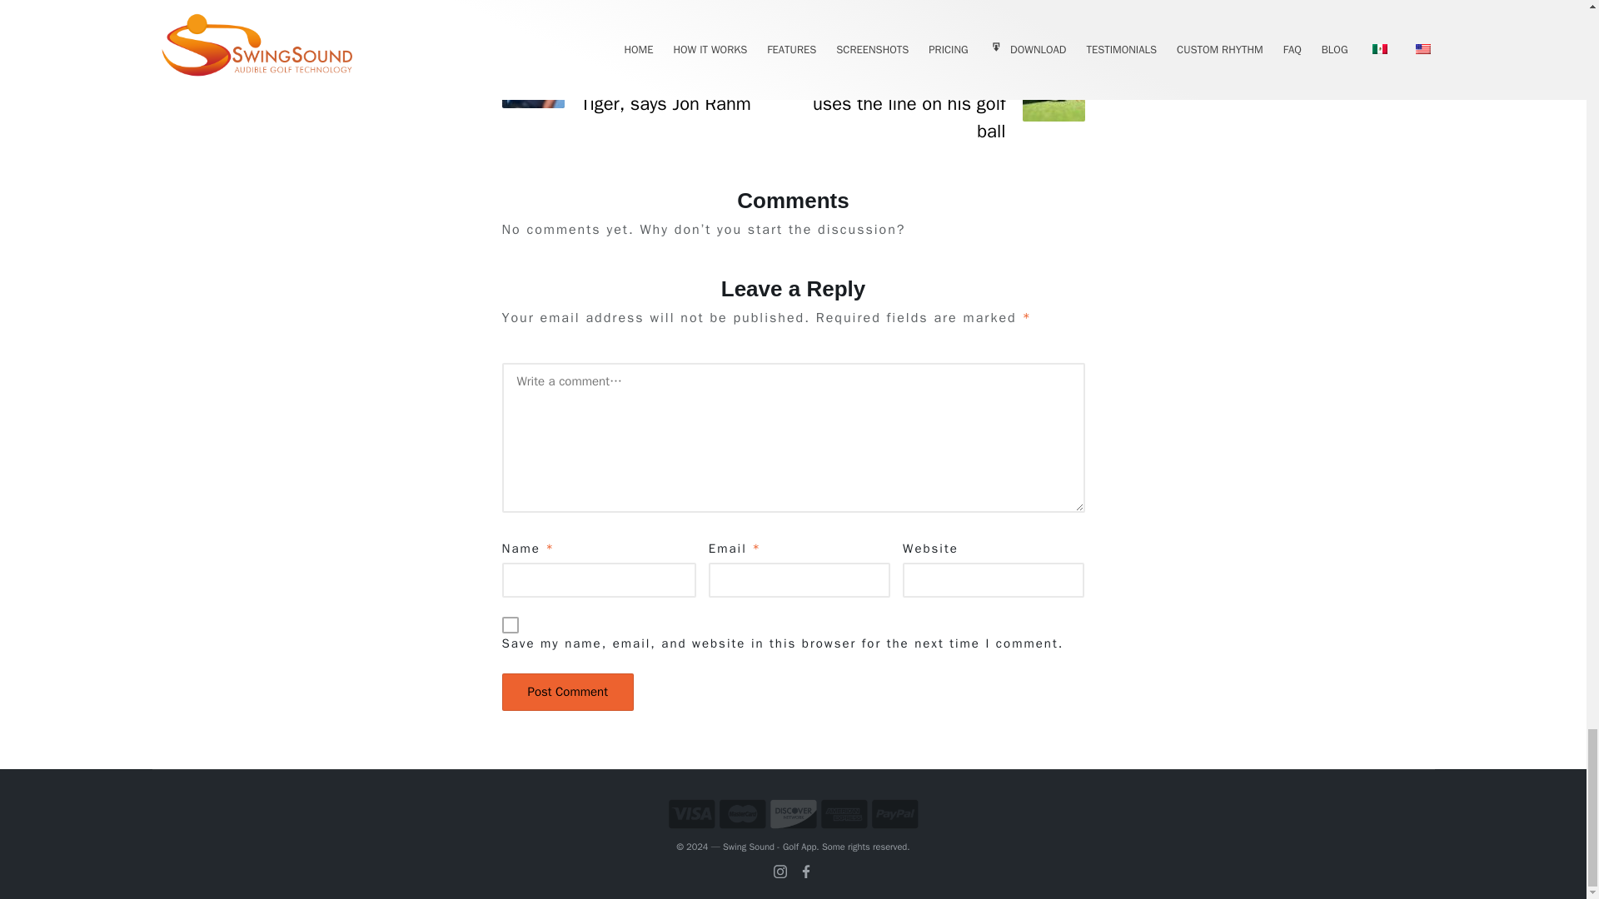  I want to click on Post Comment, so click(567, 692).